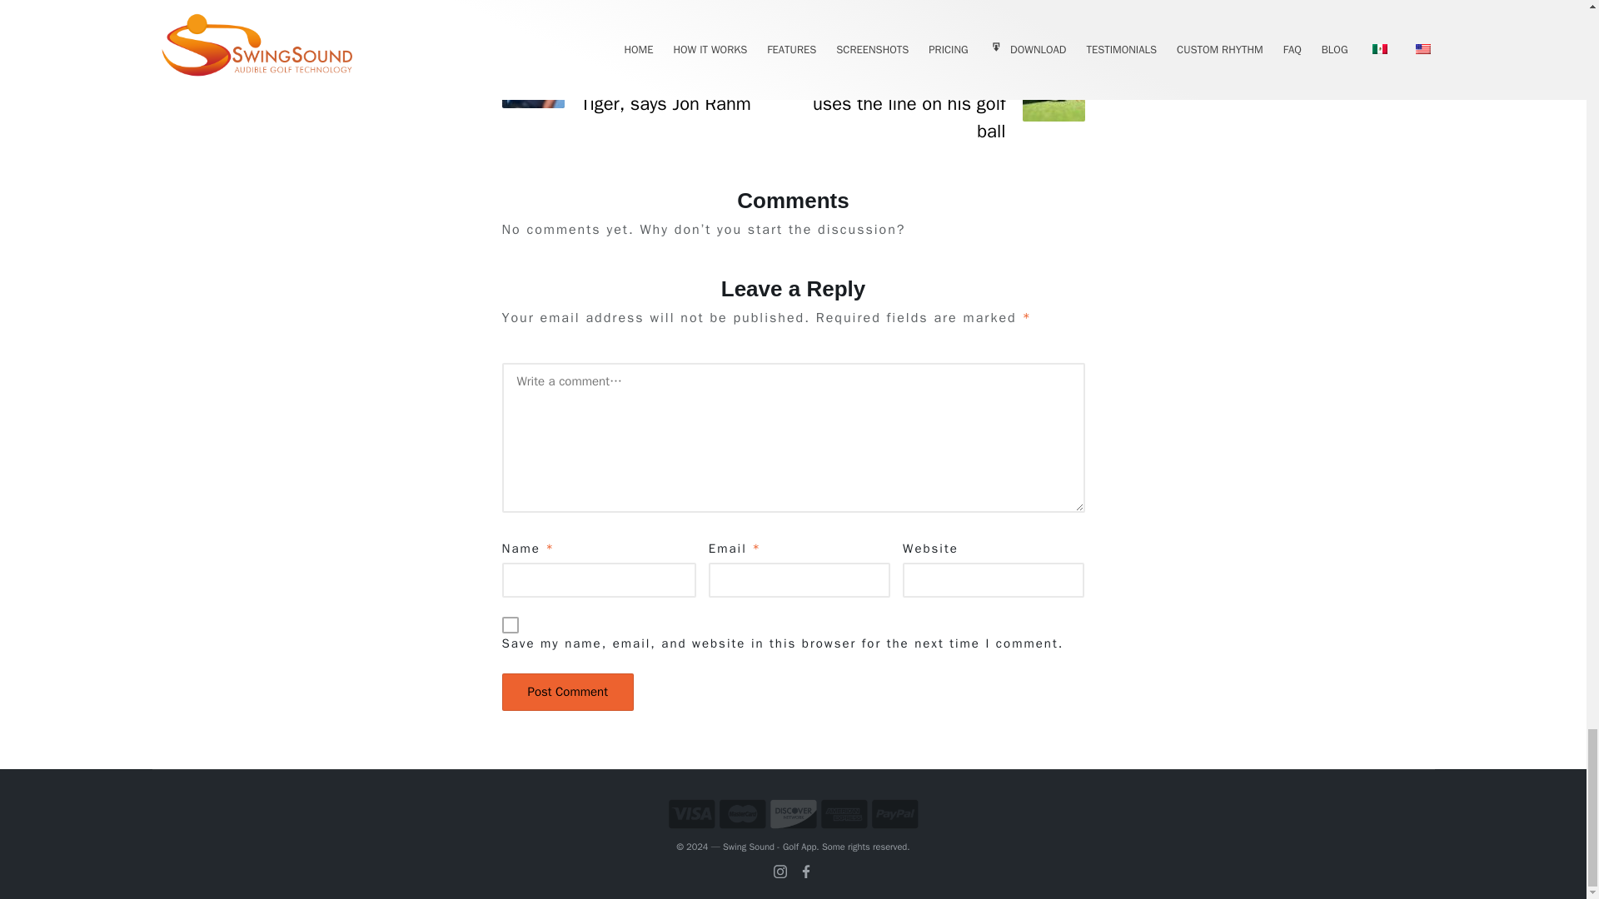  I want to click on Post Comment, so click(567, 692).